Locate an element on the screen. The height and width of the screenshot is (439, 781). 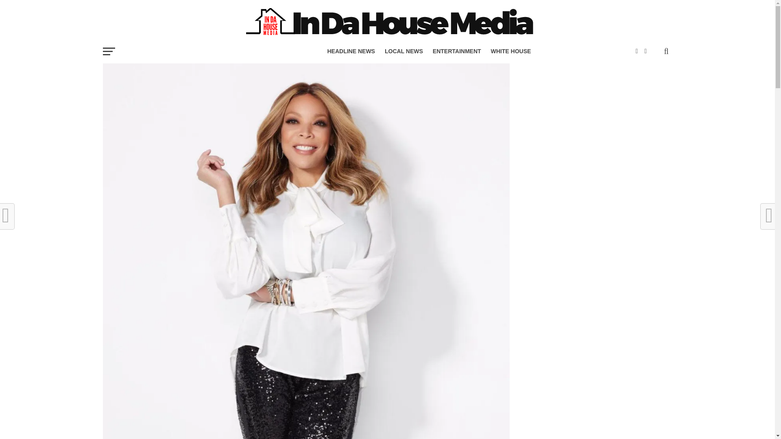
LOCAL NEWS is located at coordinates (404, 51).